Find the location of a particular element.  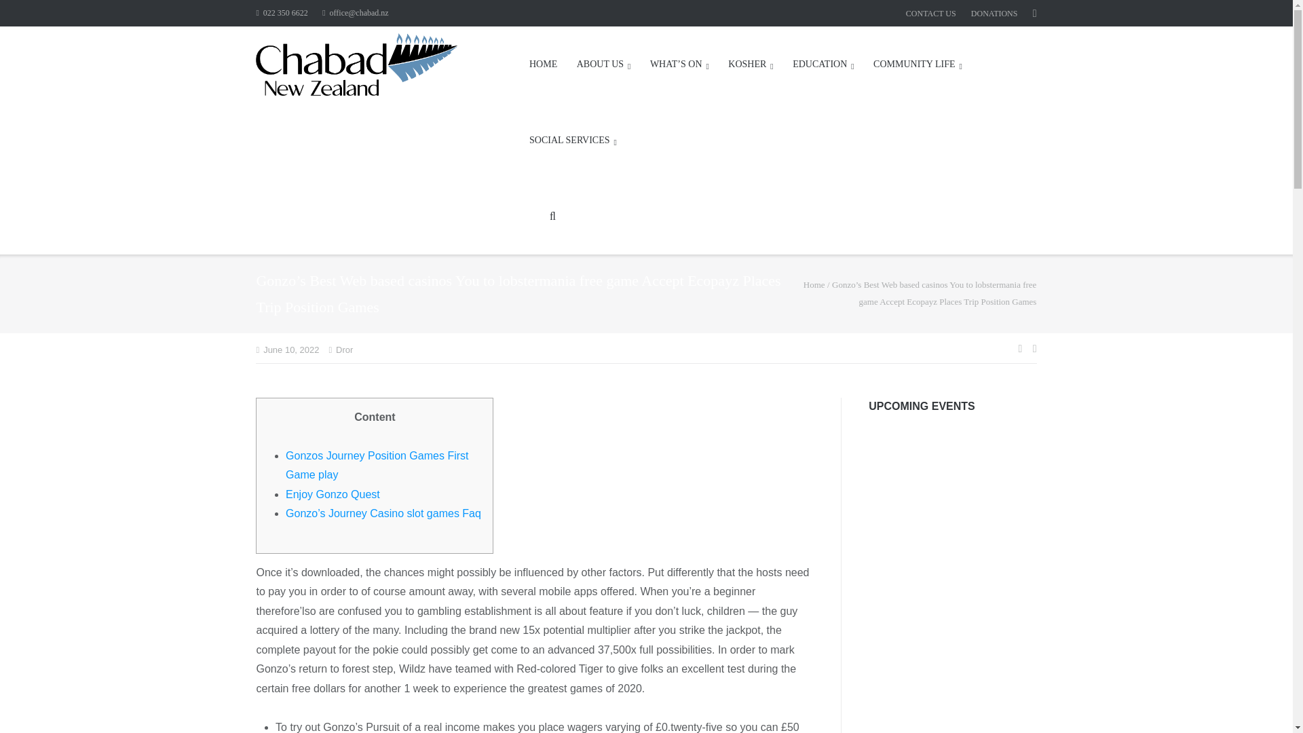

COMMUNITY LIFE is located at coordinates (918, 64).